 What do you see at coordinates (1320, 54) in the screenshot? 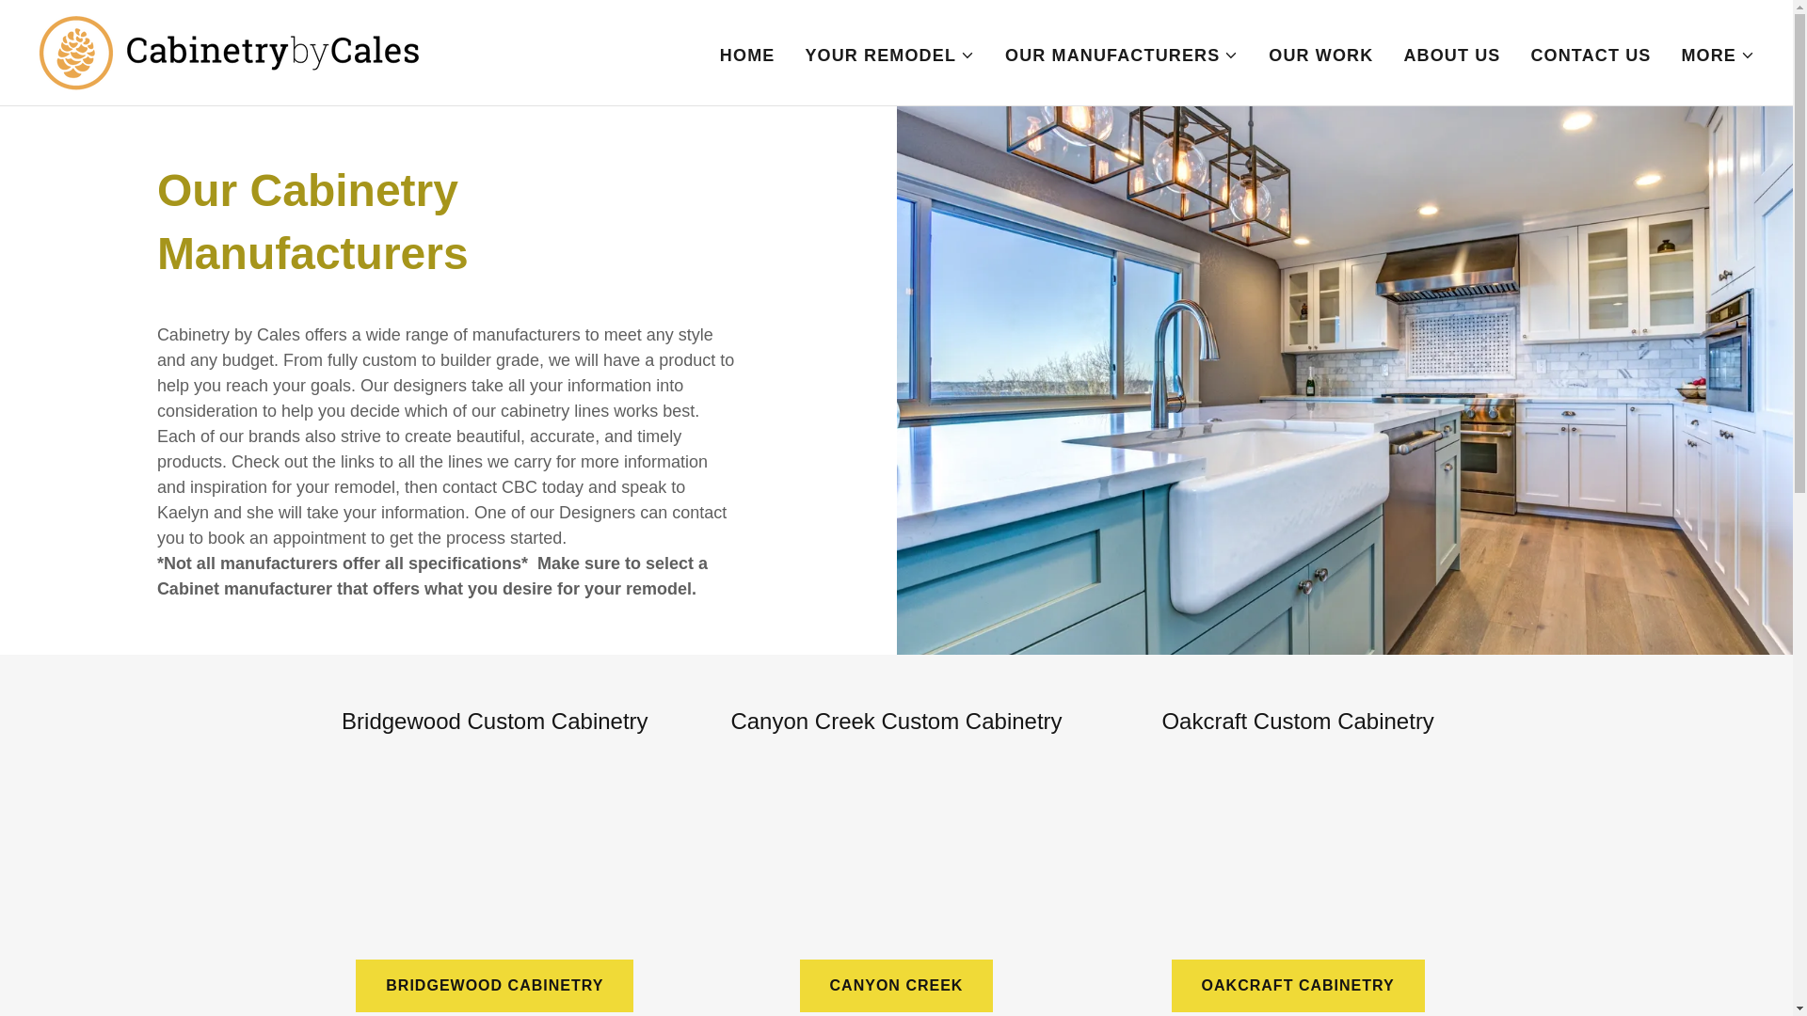
I see `OUR WORK` at bounding box center [1320, 54].